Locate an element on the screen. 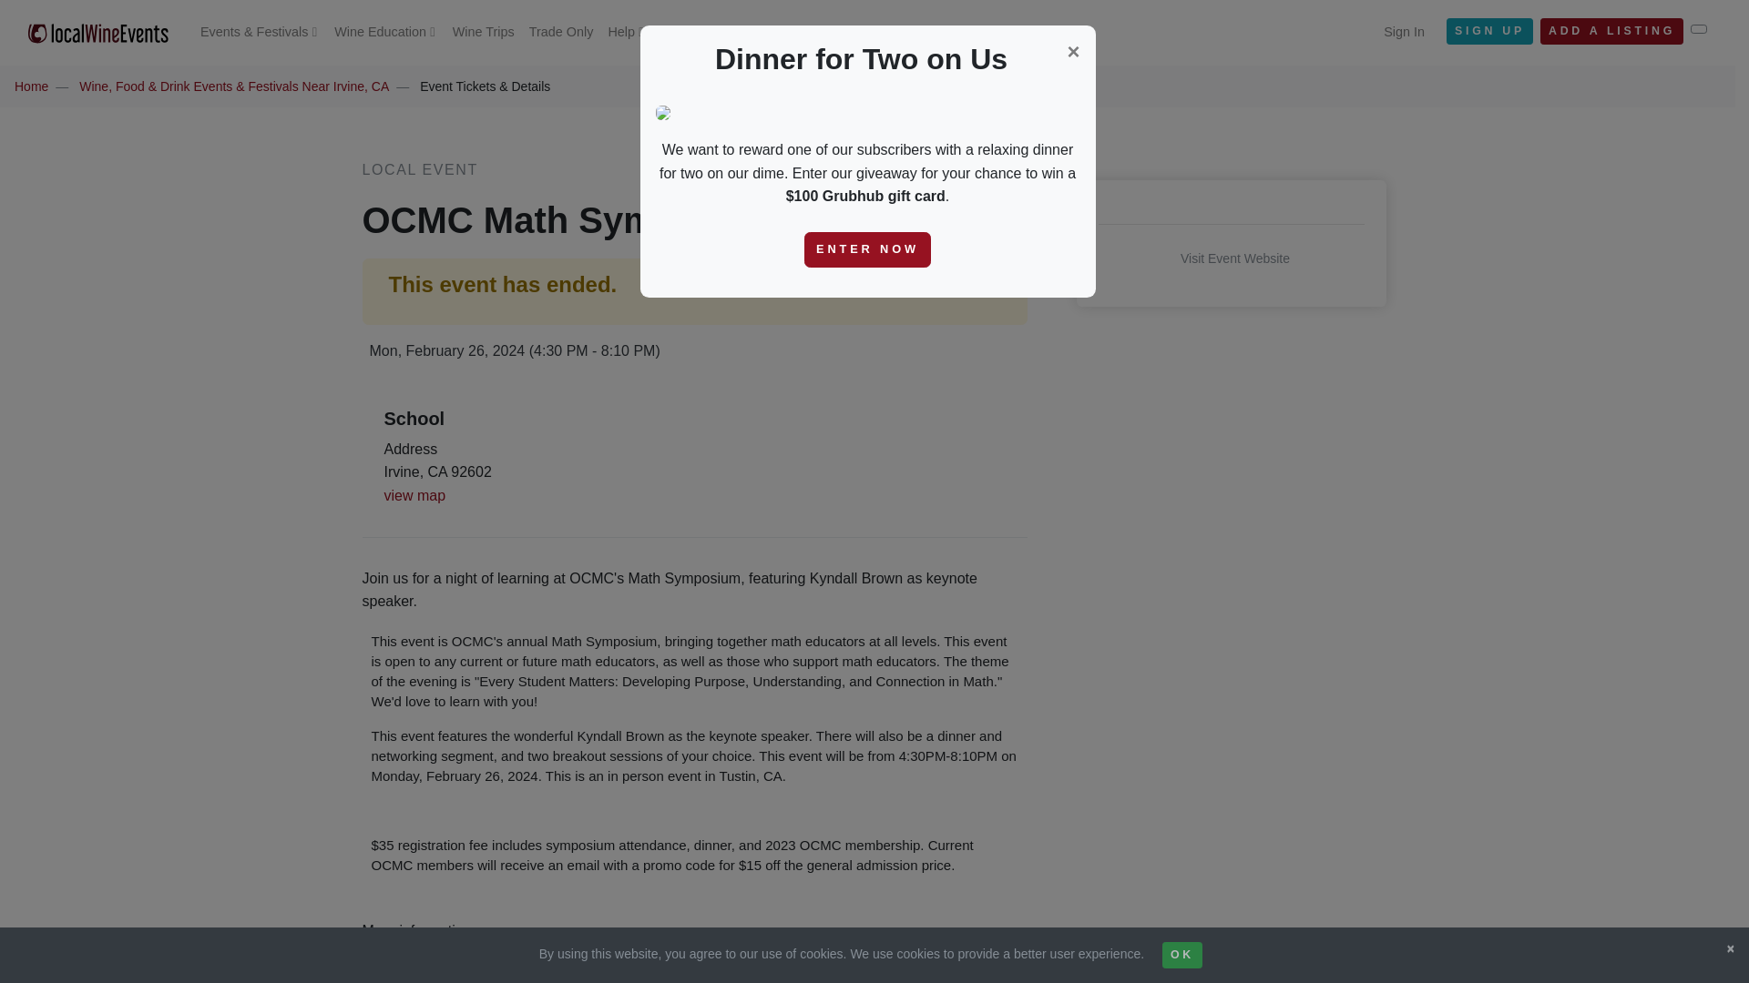 The image size is (1749, 983). Visit Event Website is located at coordinates (1232, 258).